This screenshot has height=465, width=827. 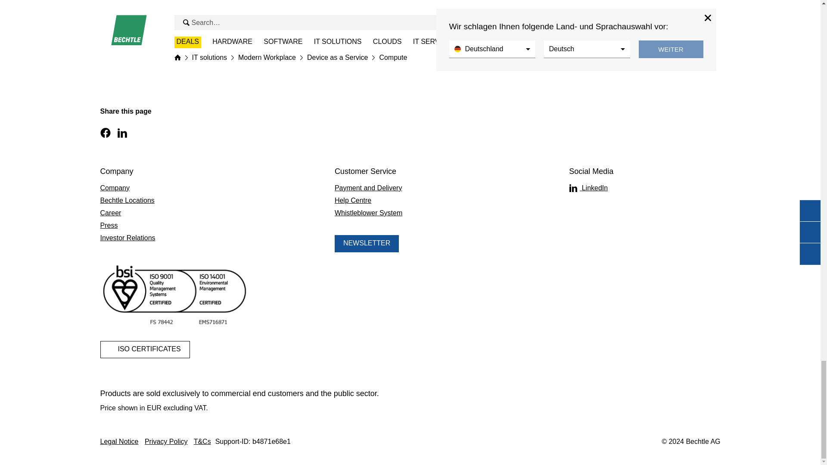 I want to click on Legal Notice, so click(x=119, y=441).